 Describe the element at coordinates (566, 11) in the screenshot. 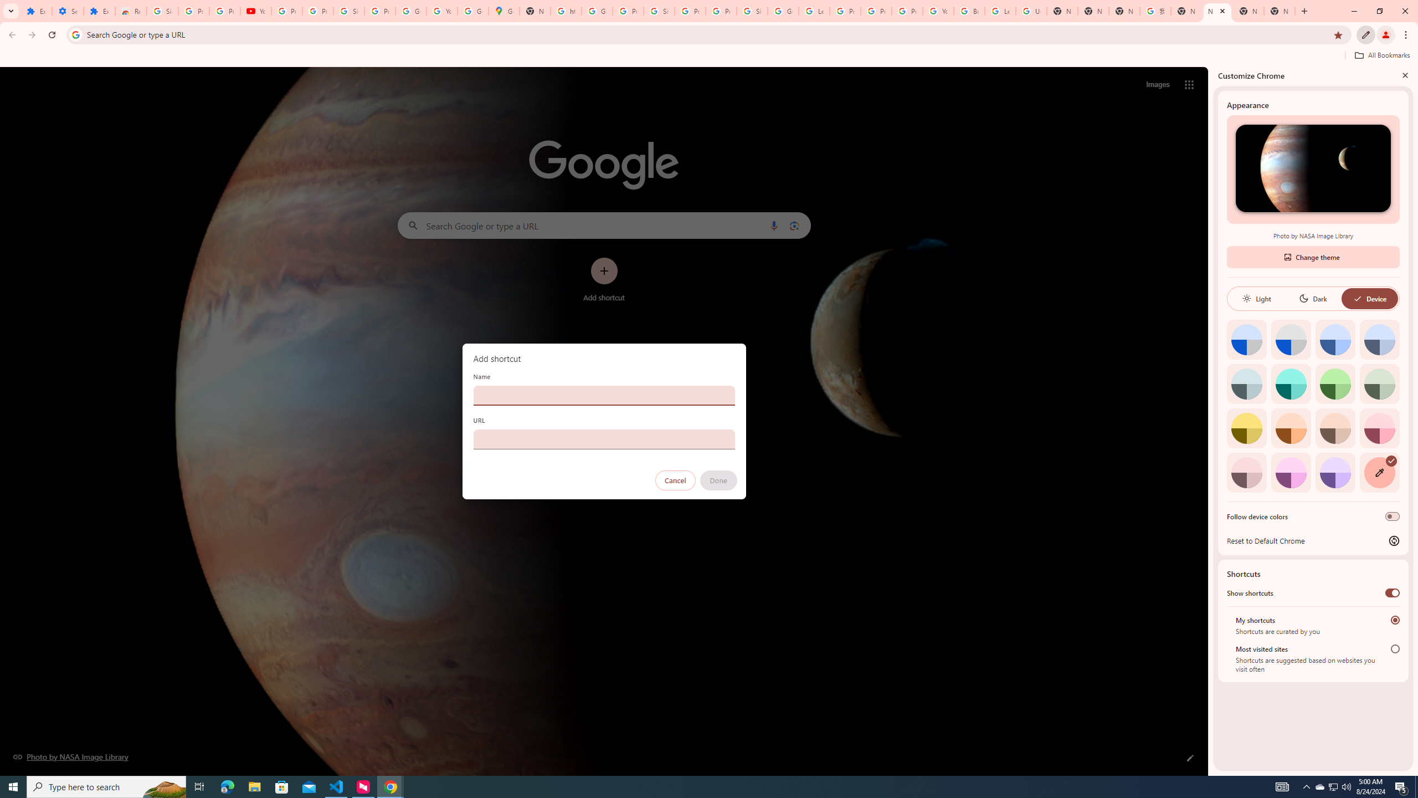

I see `https://scholar.google.com/` at that location.